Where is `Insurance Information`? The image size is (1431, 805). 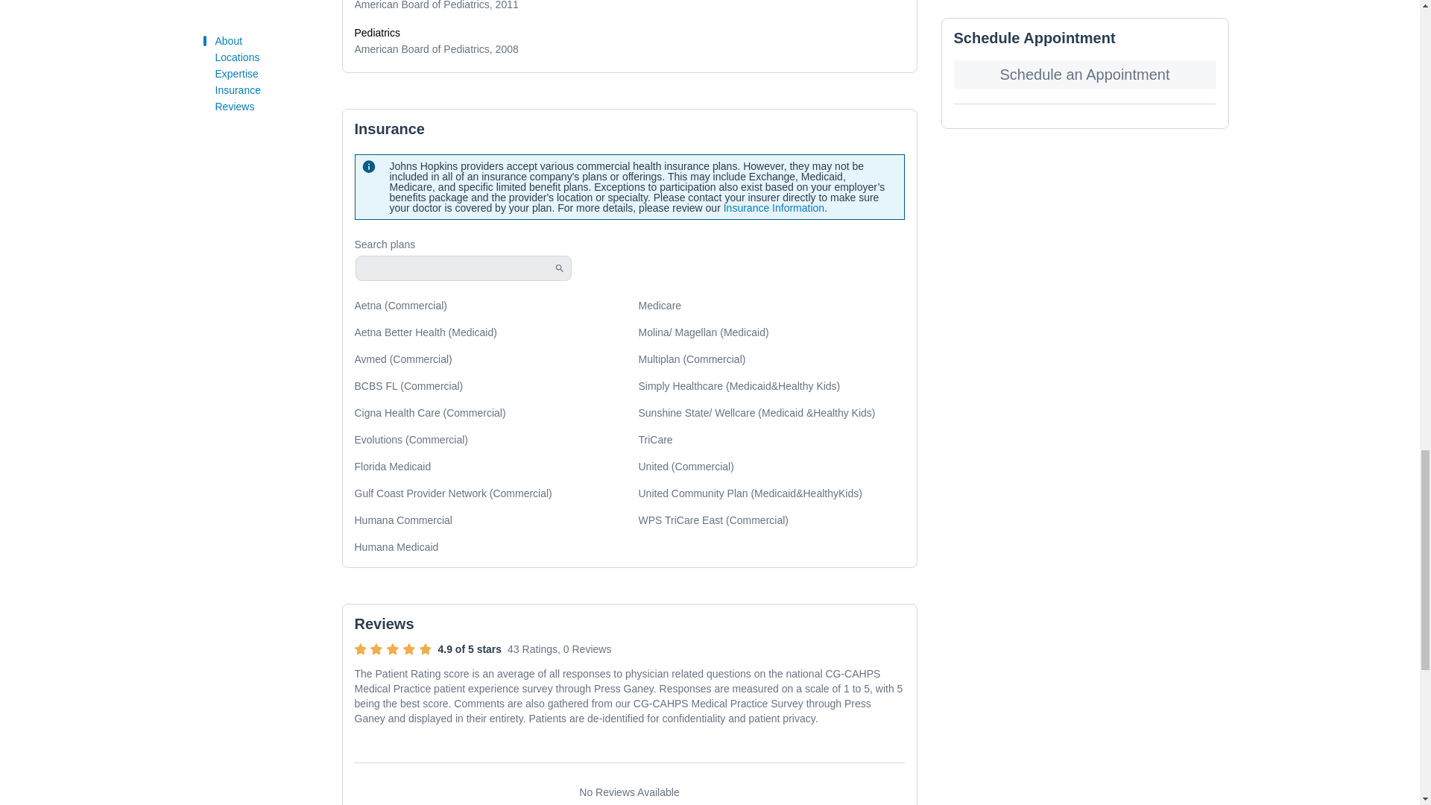
Insurance Information is located at coordinates (774, 208).